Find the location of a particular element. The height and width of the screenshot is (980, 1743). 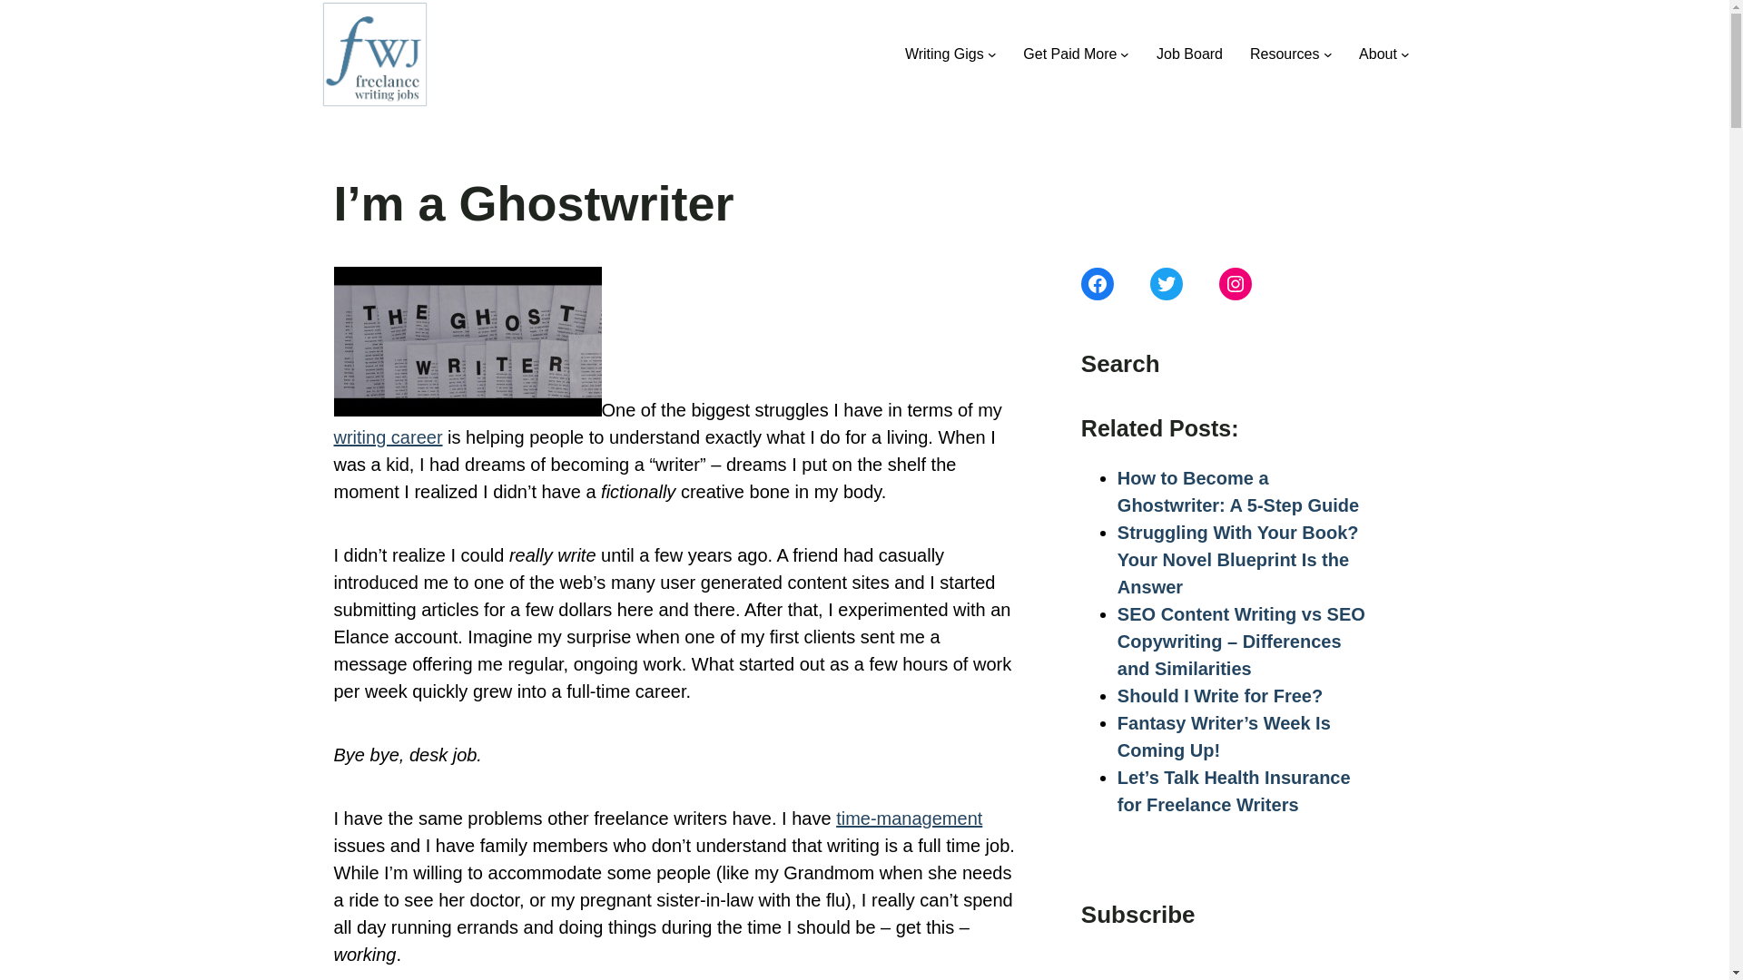

writing career is located at coordinates (389, 436).